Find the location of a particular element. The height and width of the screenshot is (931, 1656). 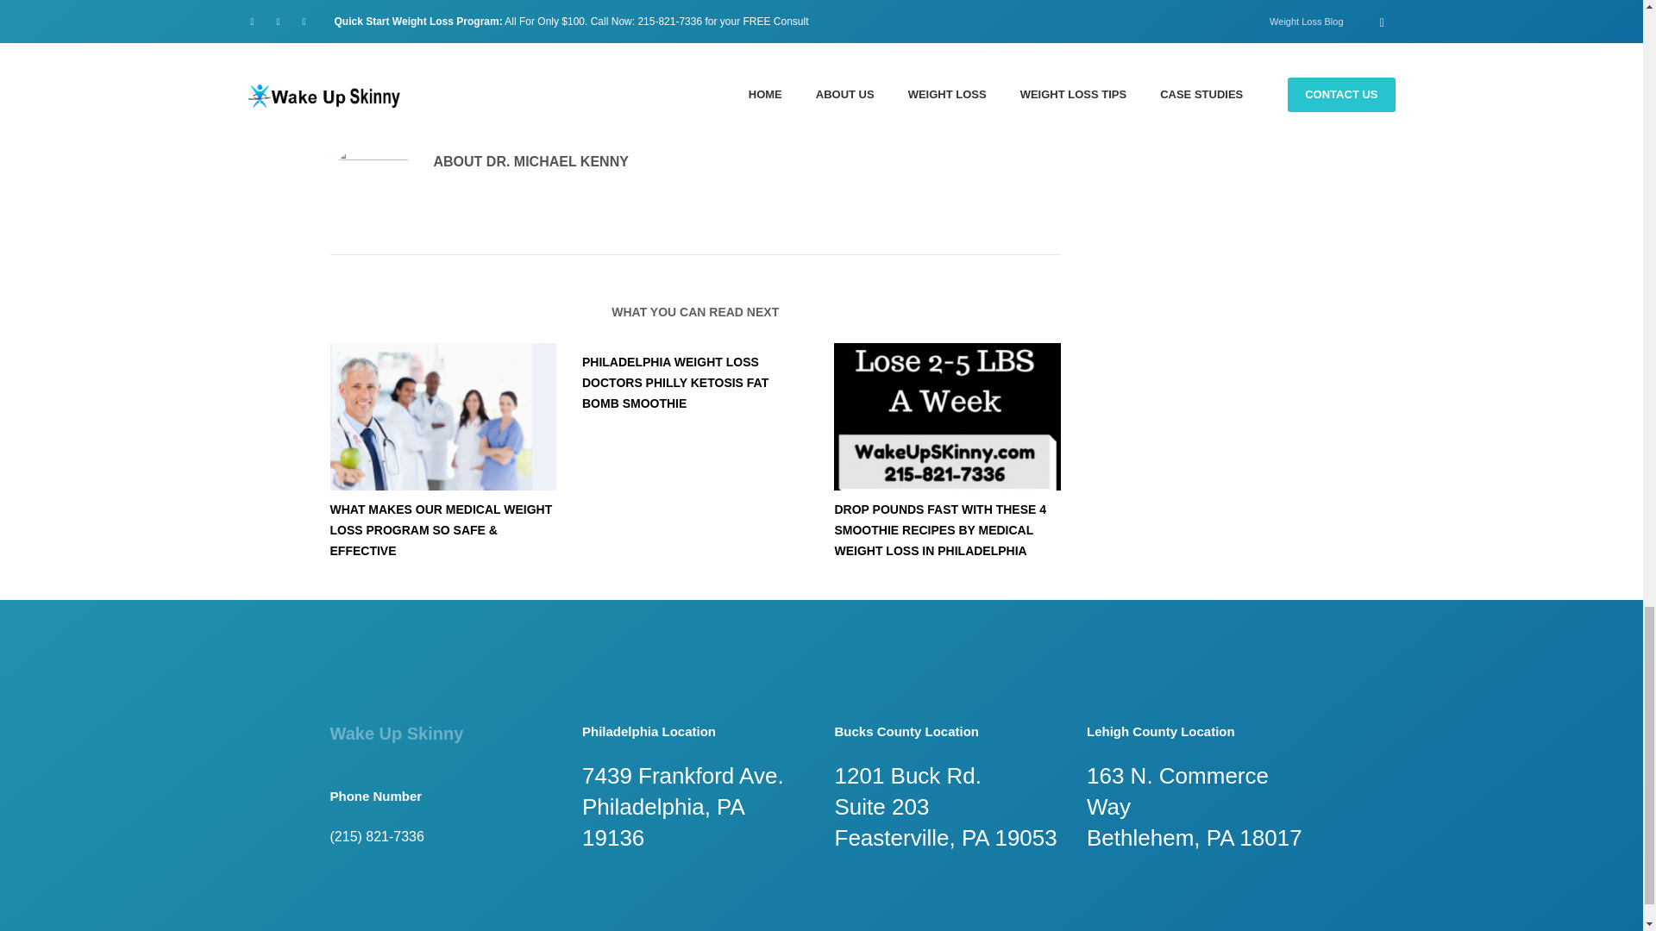

medical weight loss diet doctors is located at coordinates (442, 416).